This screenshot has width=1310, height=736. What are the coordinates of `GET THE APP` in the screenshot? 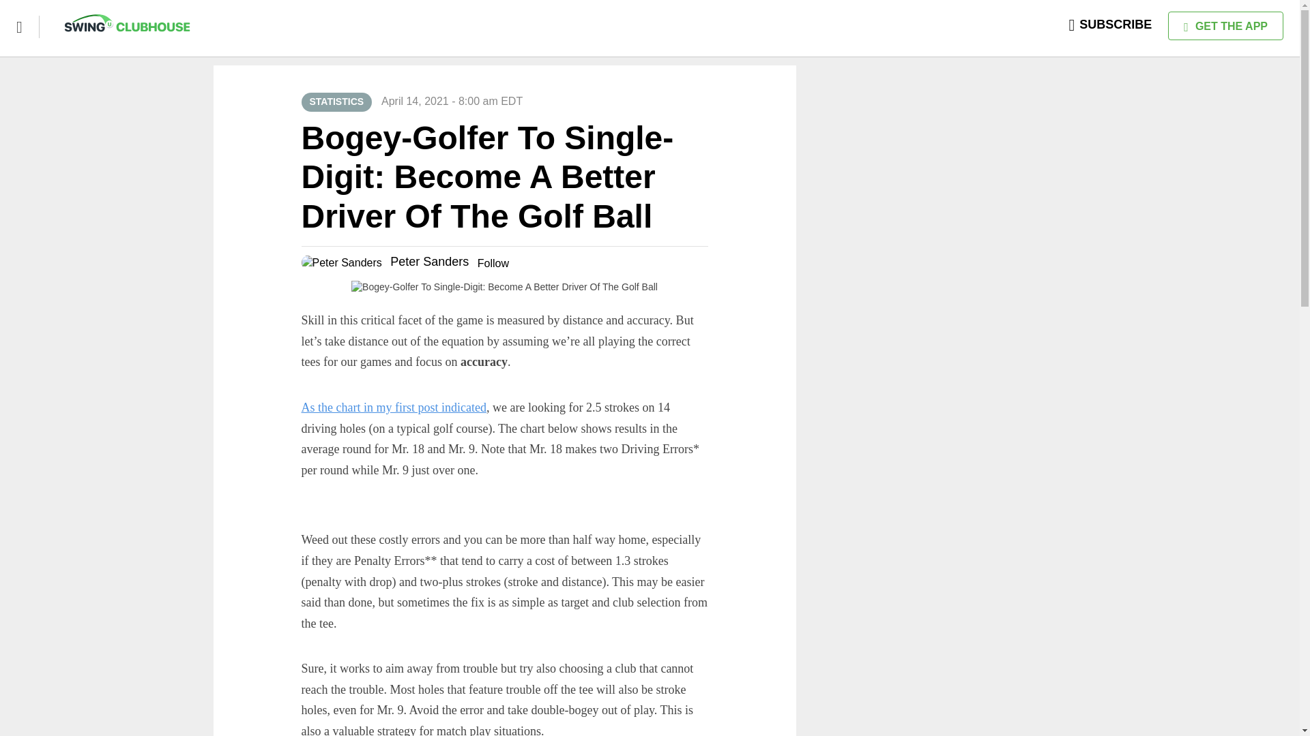 It's located at (1225, 26).